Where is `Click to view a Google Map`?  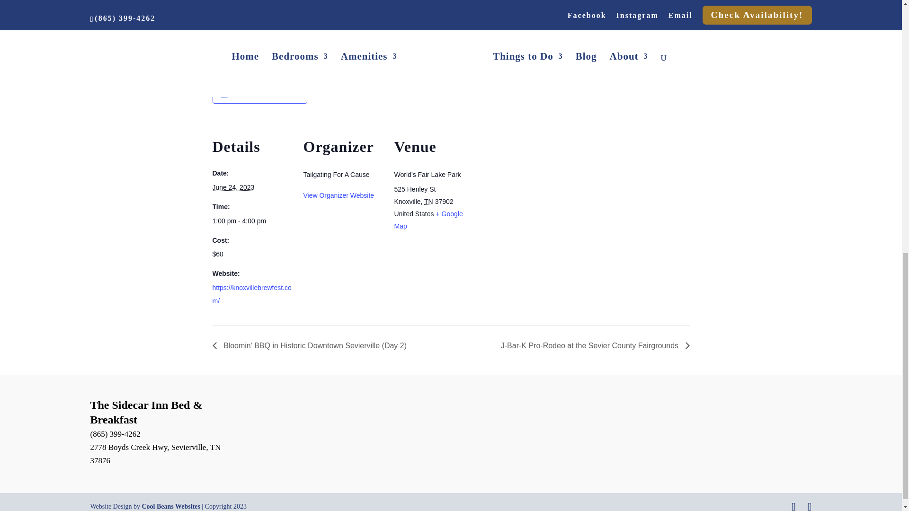
Click to view a Google Map is located at coordinates (428, 220).